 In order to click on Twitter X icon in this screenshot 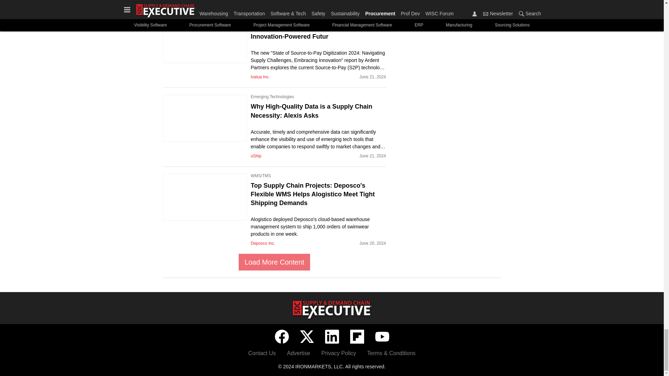, I will do `click(307, 337)`.